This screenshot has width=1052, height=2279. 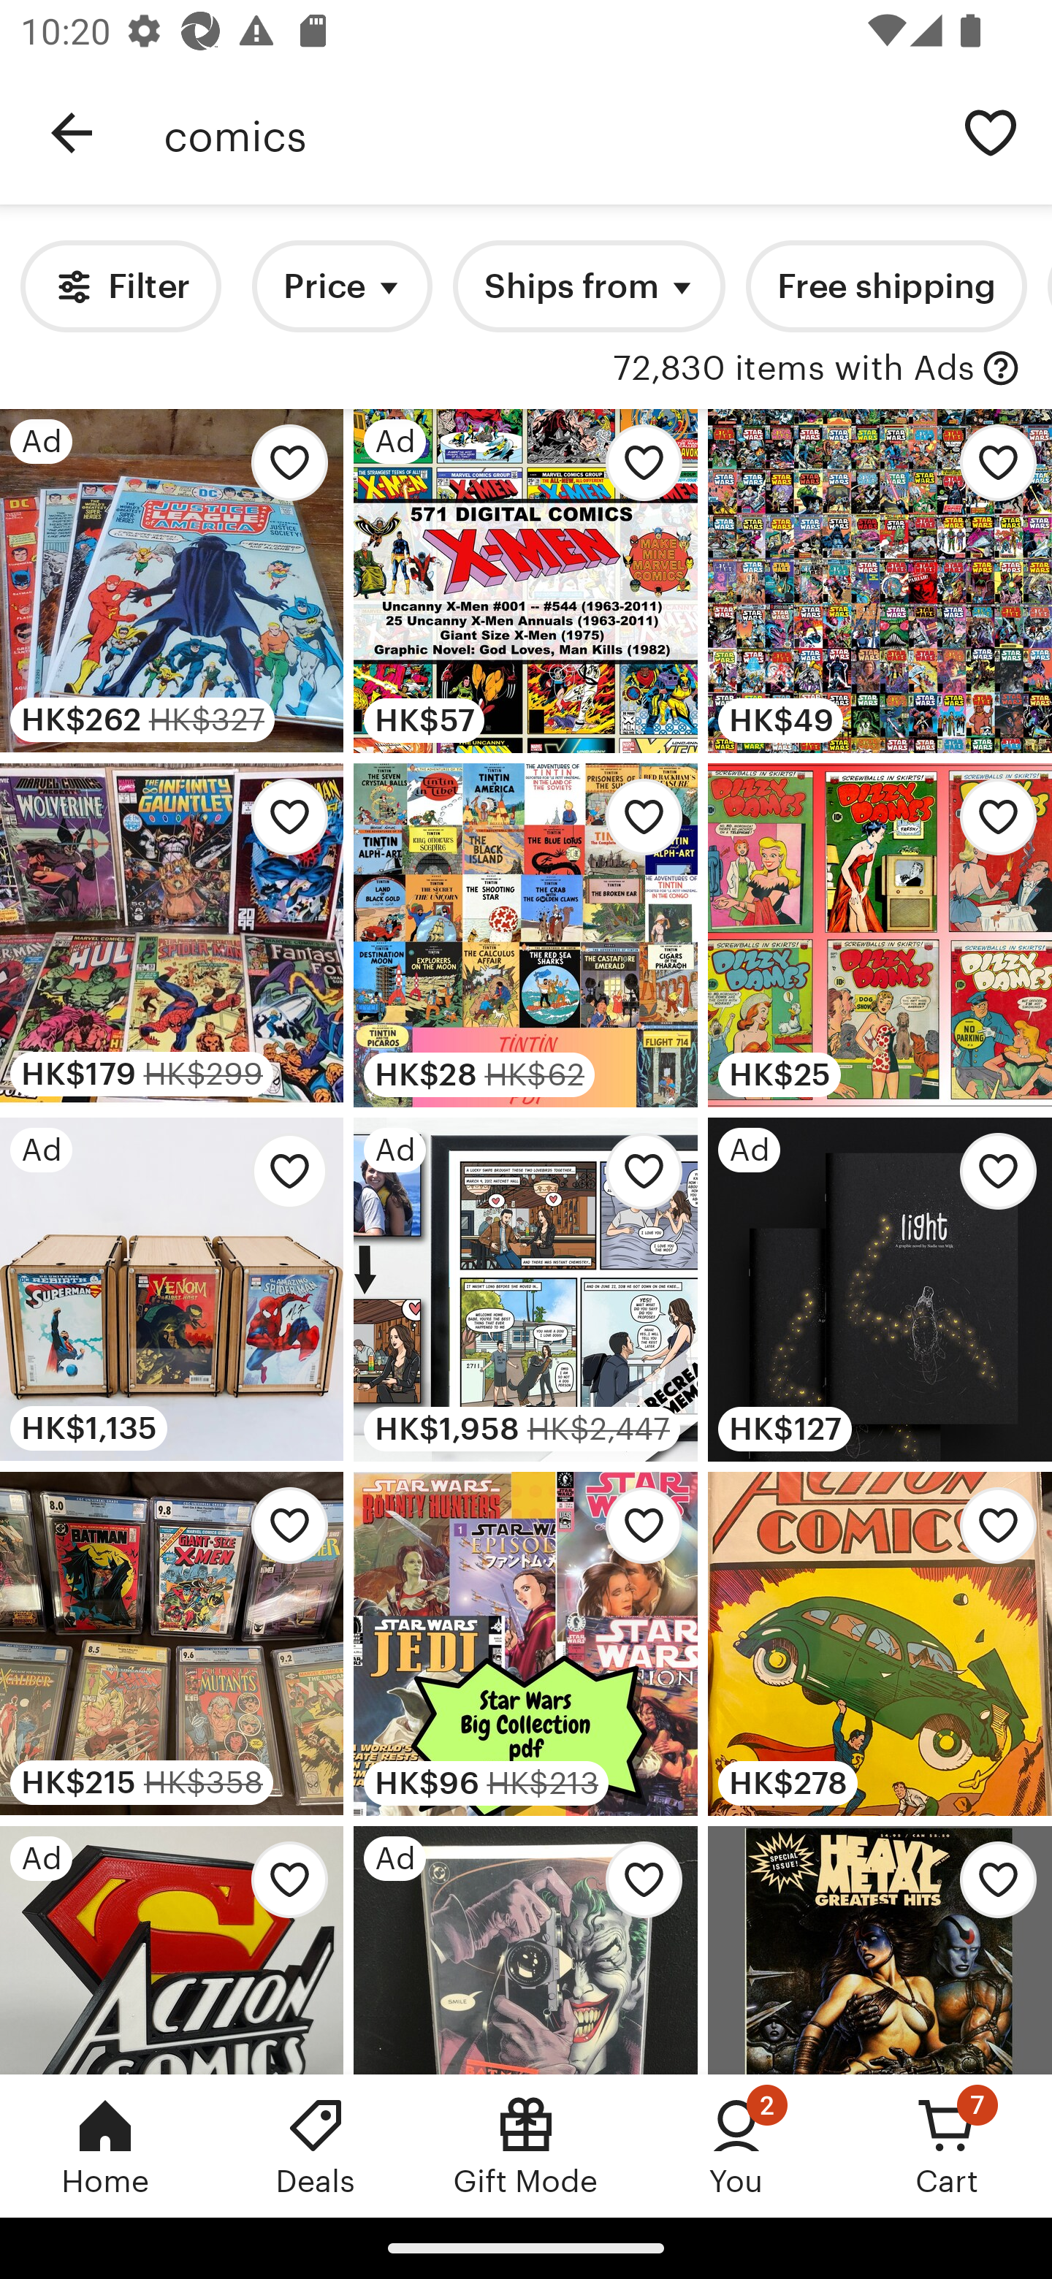 What do you see at coordinates (72, 133) in the screenshot?
I see `Navigate up` at bounding box center [72, 133].